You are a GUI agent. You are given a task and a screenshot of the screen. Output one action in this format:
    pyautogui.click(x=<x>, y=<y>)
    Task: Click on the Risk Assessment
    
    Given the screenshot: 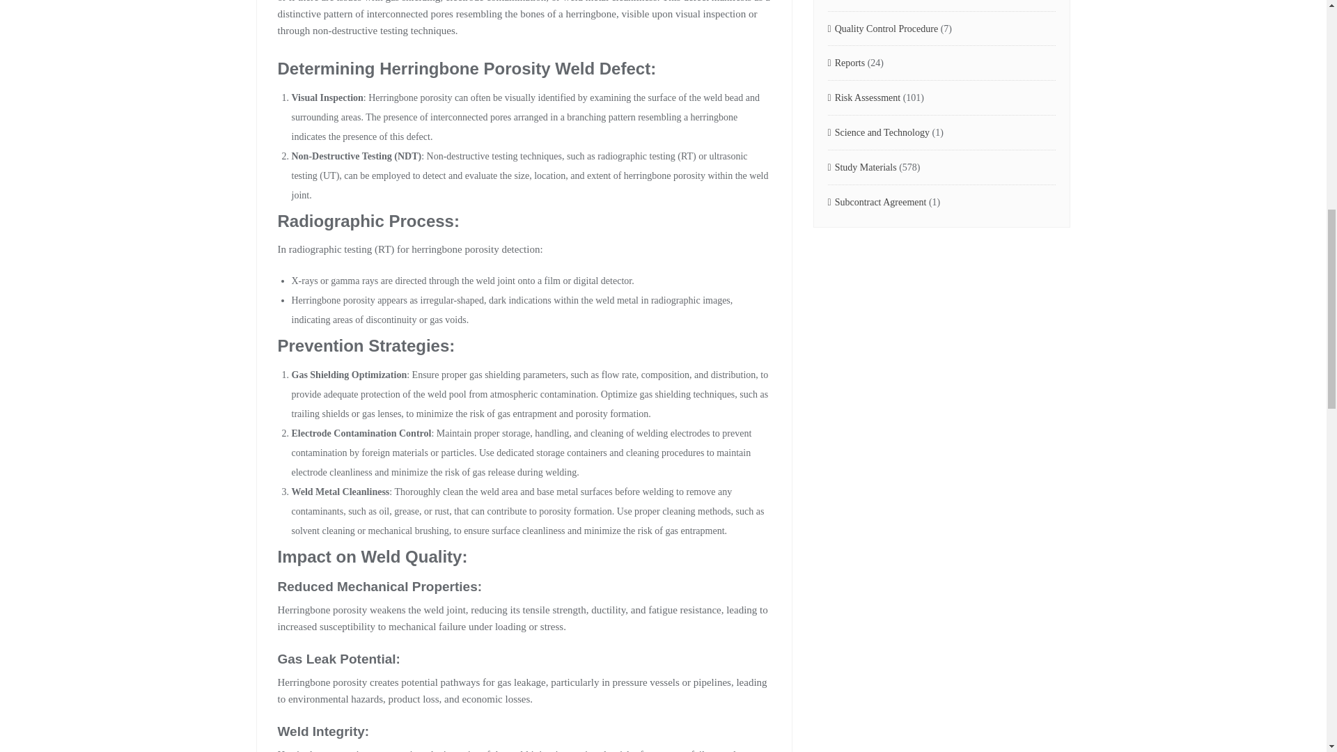 What is the action you would take?
    pyautogui.click(x=863, y=98)
    